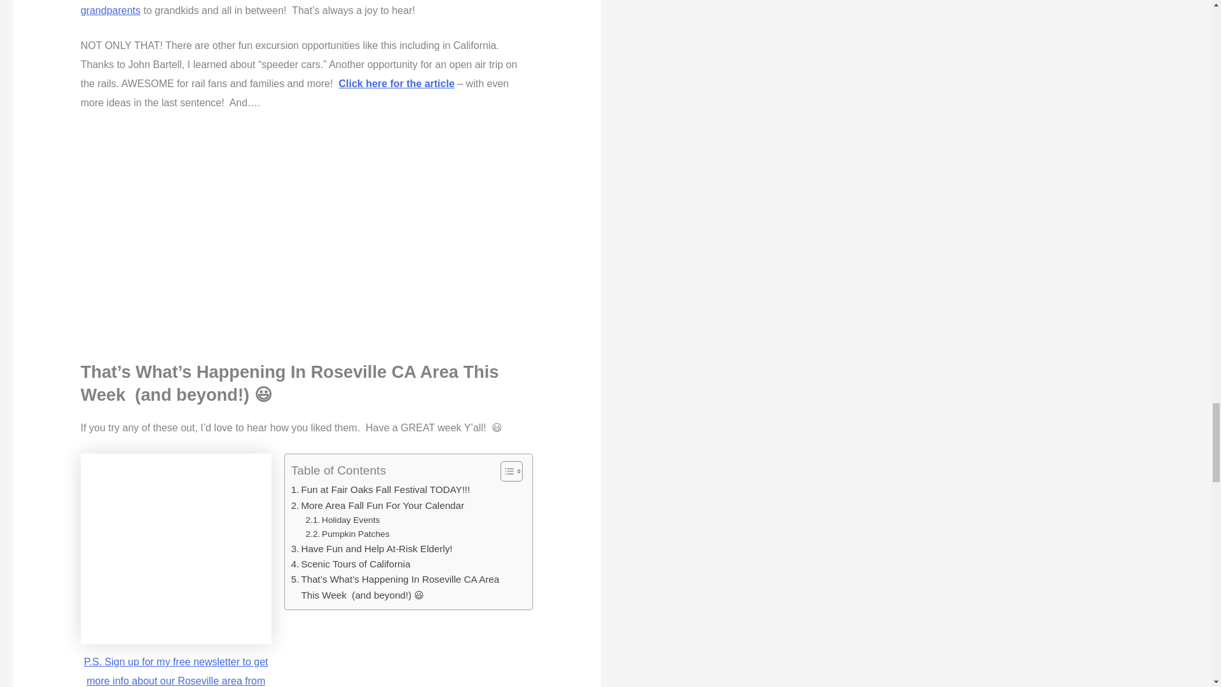 This screenshot has width=1221, height=687. Describe the element at coordinates (396, 84) in the screenshot. I see `Click here for the article` at that location.